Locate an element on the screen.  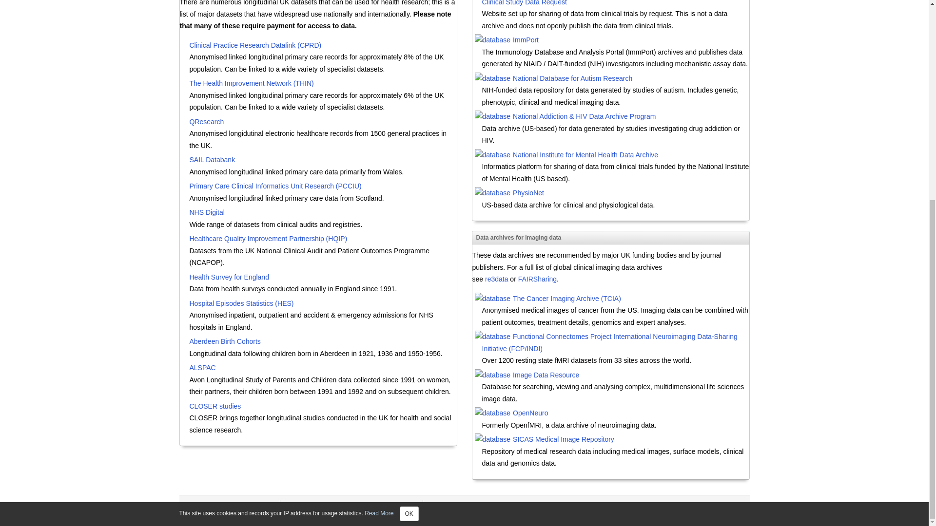
Clinical Study Data Request is located at coordinates (615, 4).